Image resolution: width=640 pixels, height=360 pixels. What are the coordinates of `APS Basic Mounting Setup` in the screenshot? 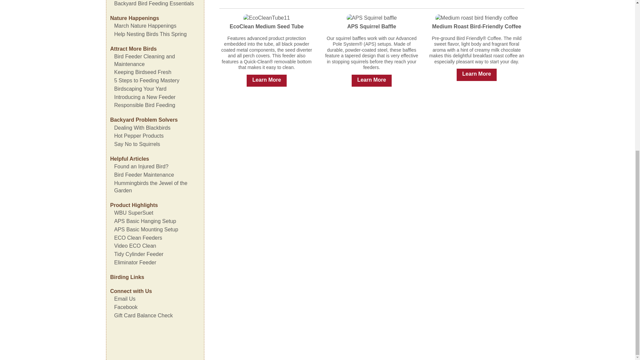 It's located at (146, 229).